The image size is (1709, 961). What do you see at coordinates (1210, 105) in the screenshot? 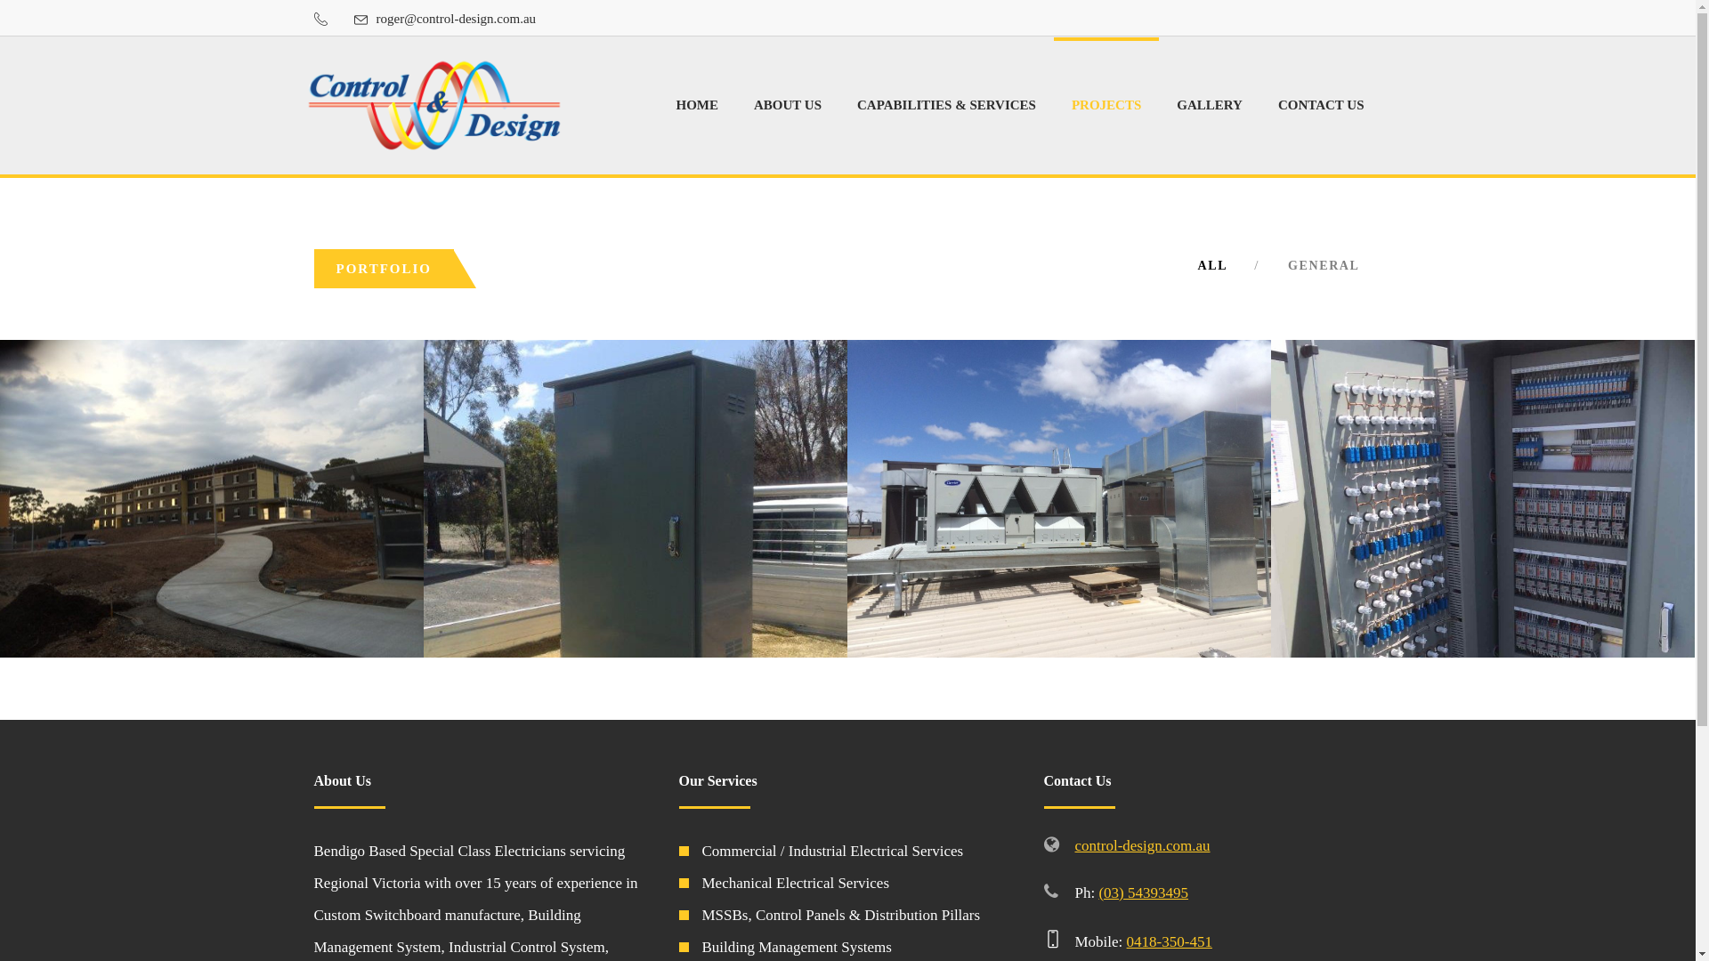
I see `GALLERY` at bounding box center [1210, 105].